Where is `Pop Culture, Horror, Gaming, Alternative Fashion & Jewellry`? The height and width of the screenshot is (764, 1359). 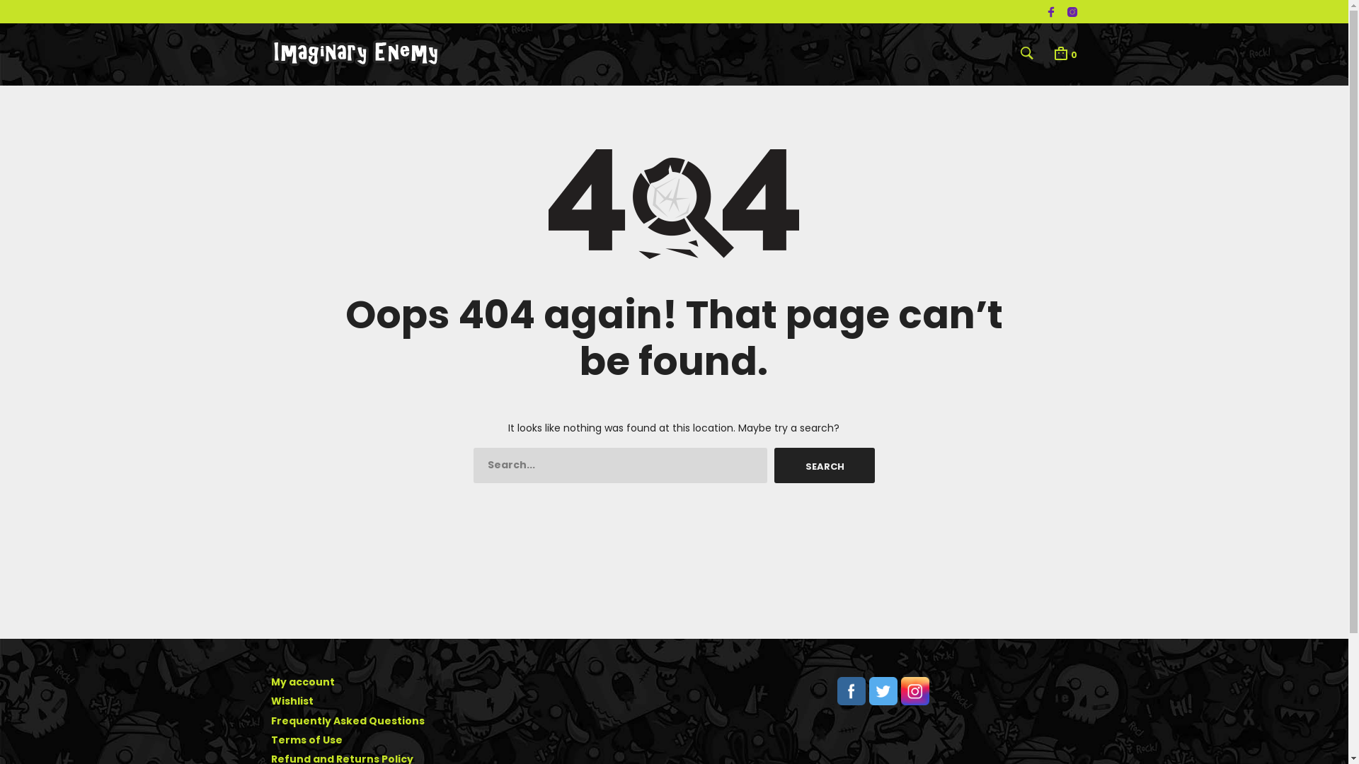 Pop Culture, Horror, Gaming, Alternative Fashion & Jewellry is located at coordinates (355, 54).